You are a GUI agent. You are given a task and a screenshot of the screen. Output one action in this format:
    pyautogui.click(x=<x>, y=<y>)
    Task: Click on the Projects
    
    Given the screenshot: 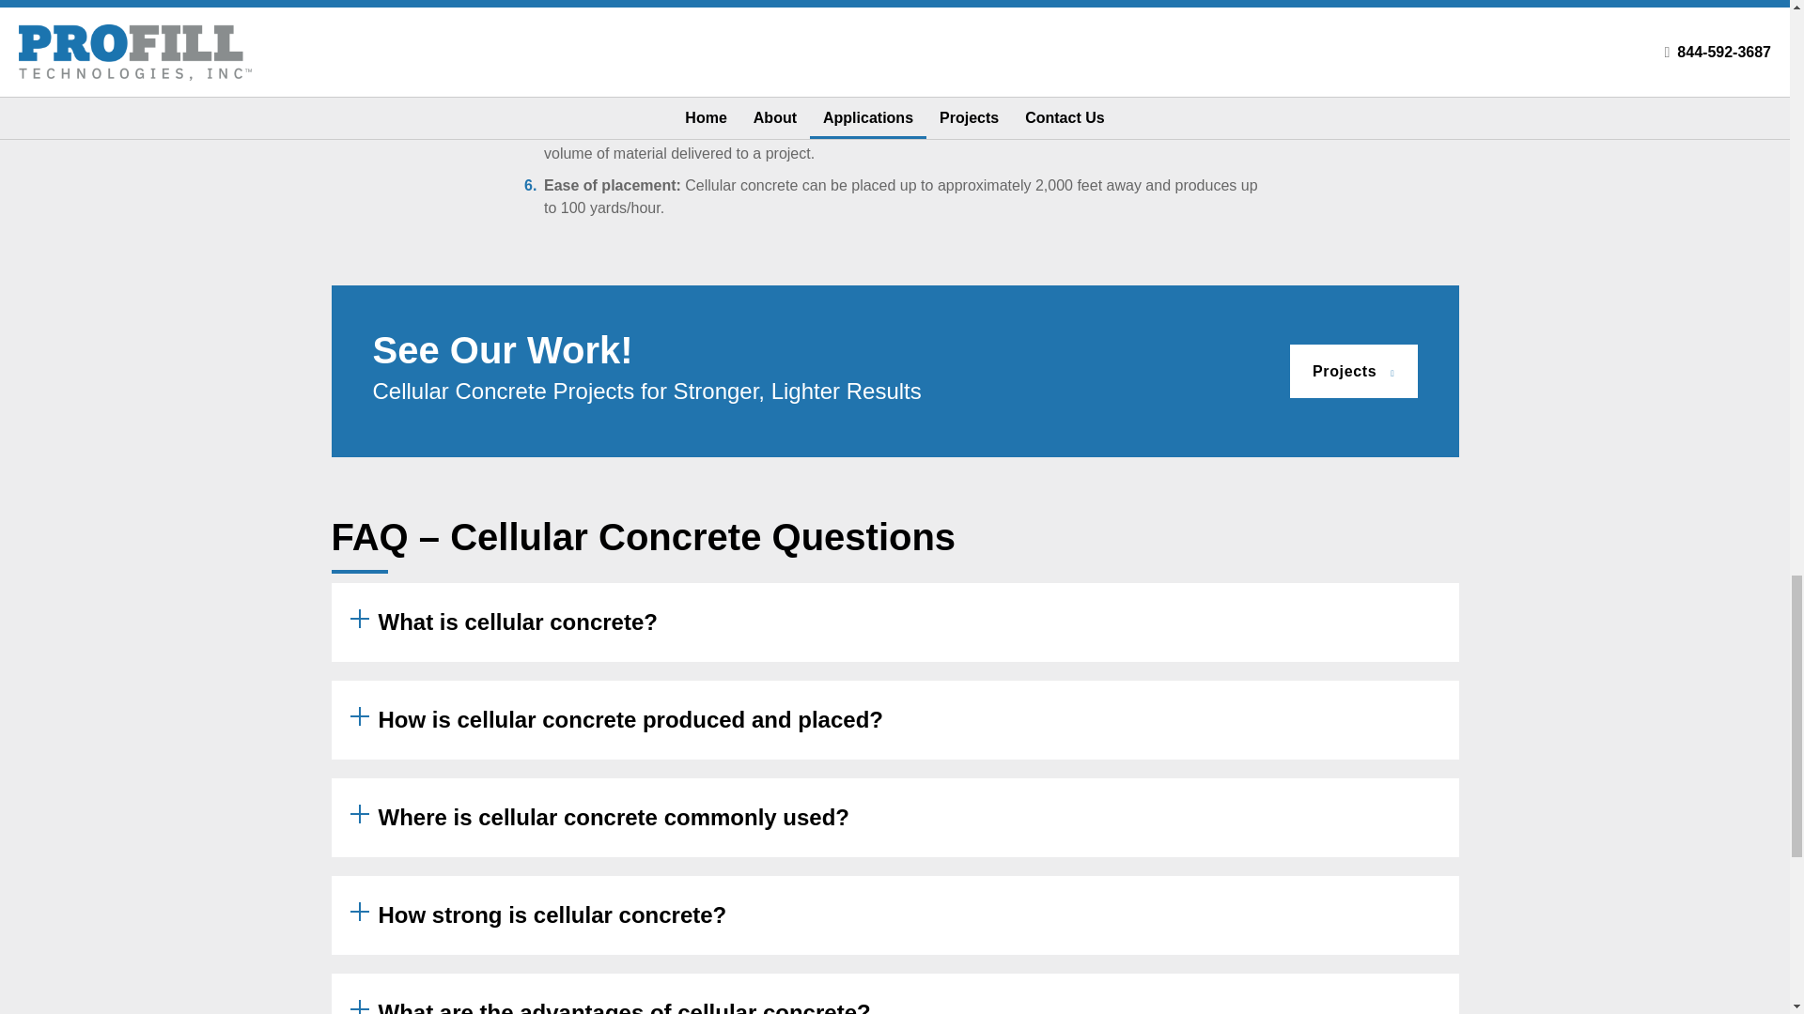 What is the action you would take?
    pyautogui.click(x=1353, y=372)
    